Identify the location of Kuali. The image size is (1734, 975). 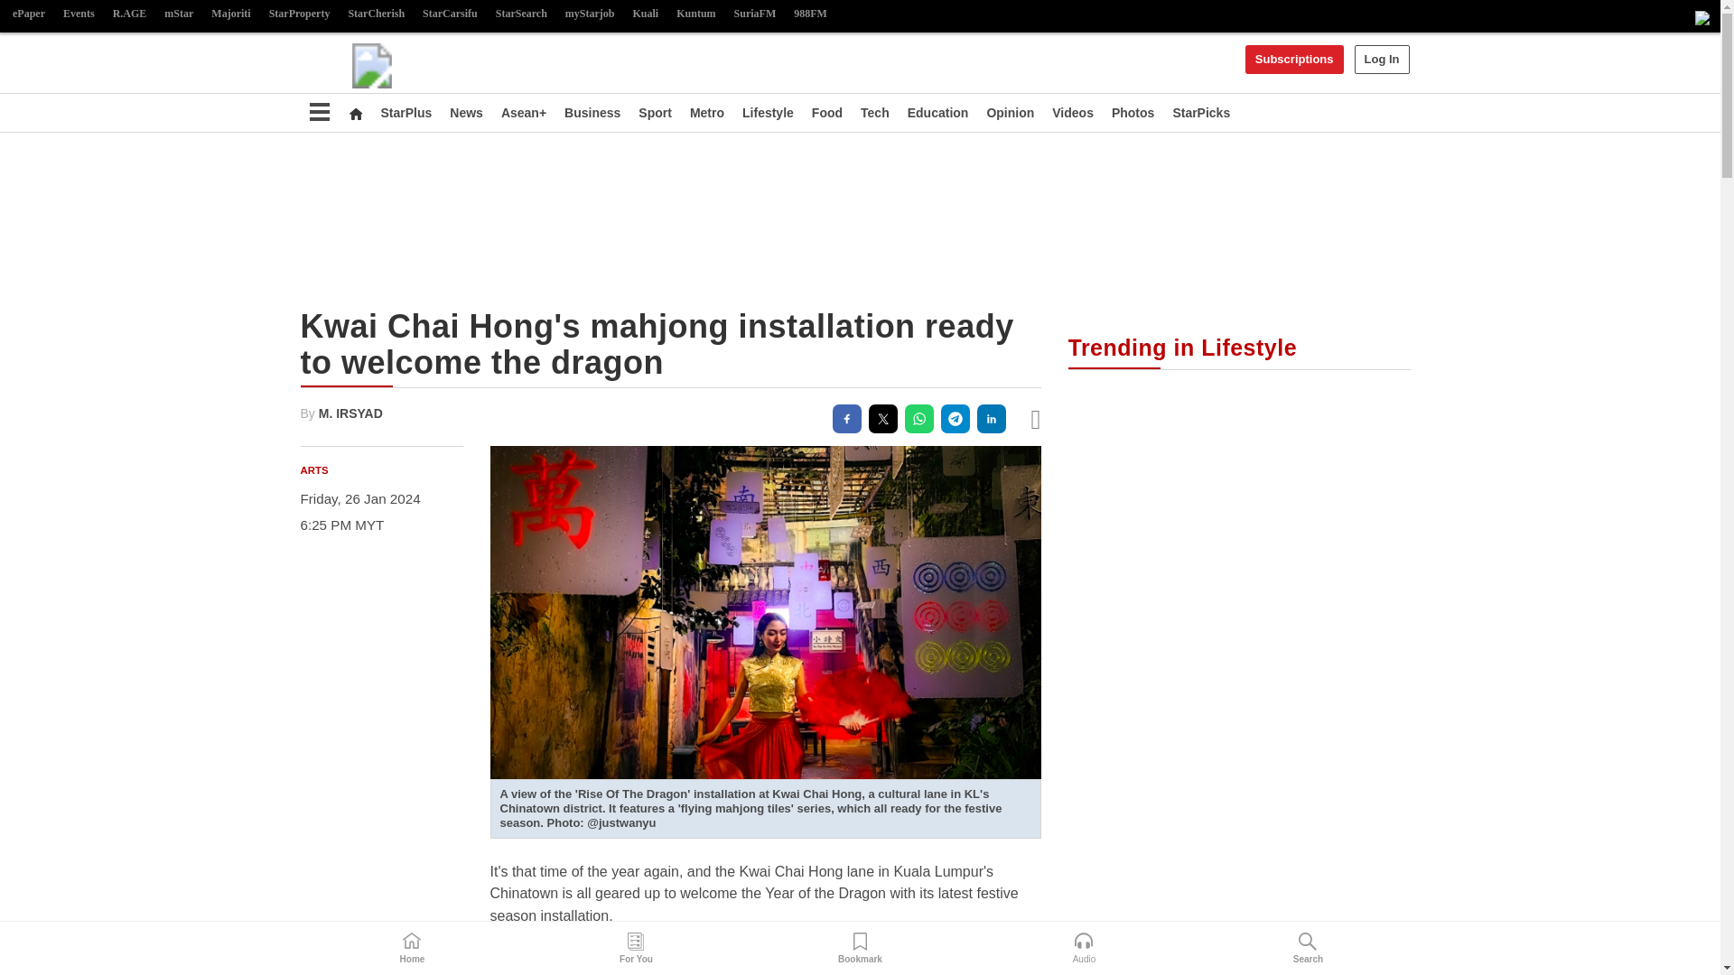
(646, 14).